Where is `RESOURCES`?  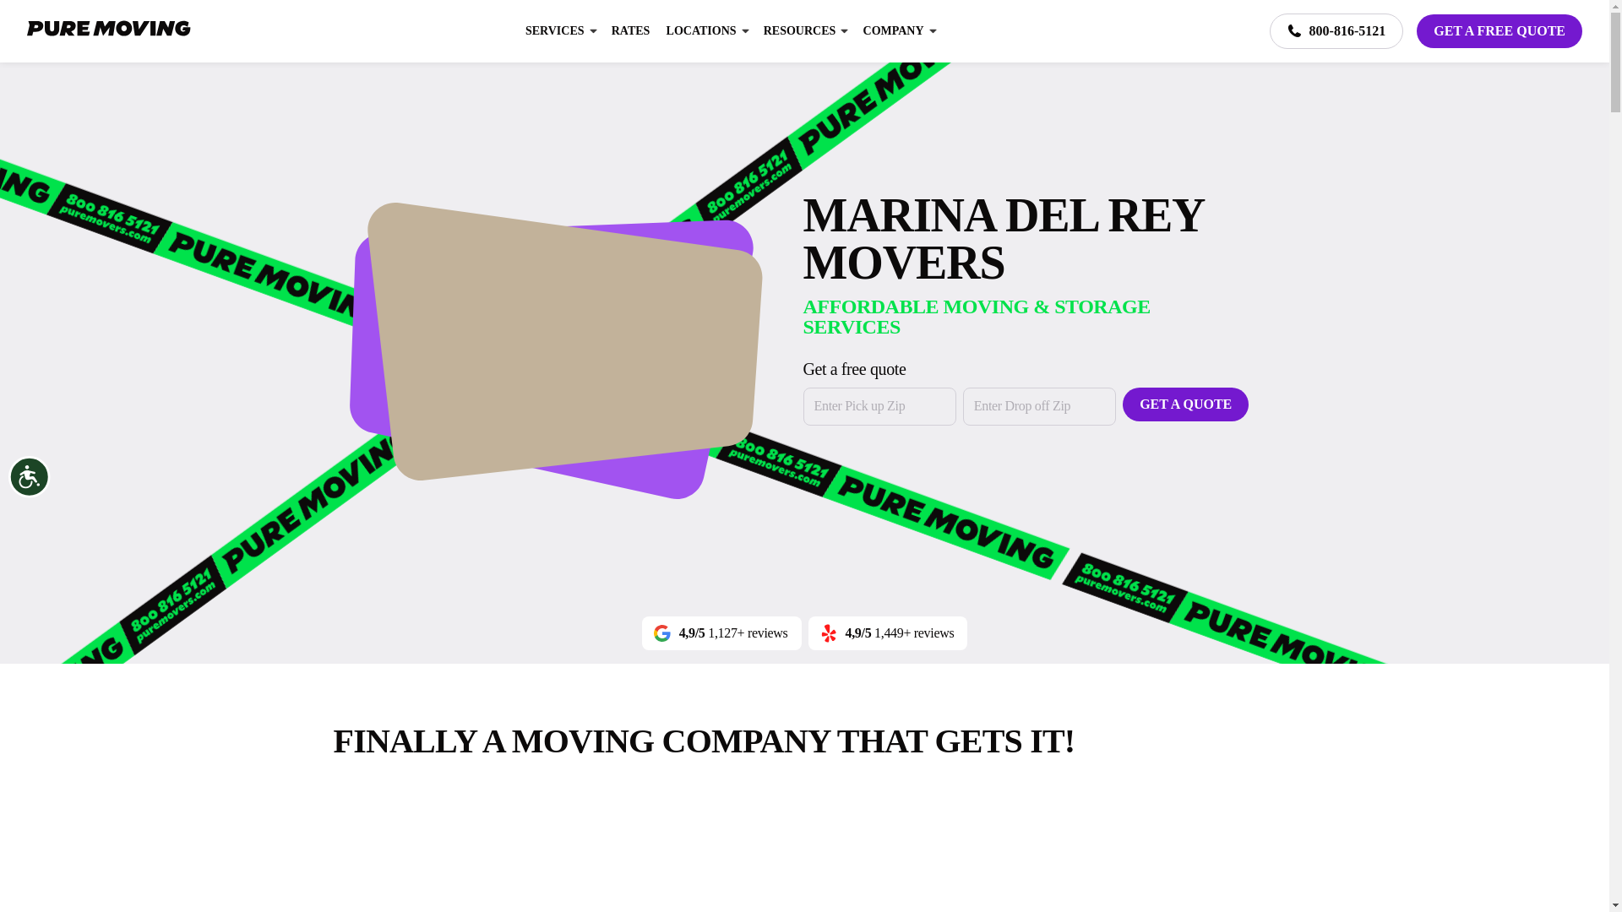 RESOURCES is located at coordinates (800, 31).